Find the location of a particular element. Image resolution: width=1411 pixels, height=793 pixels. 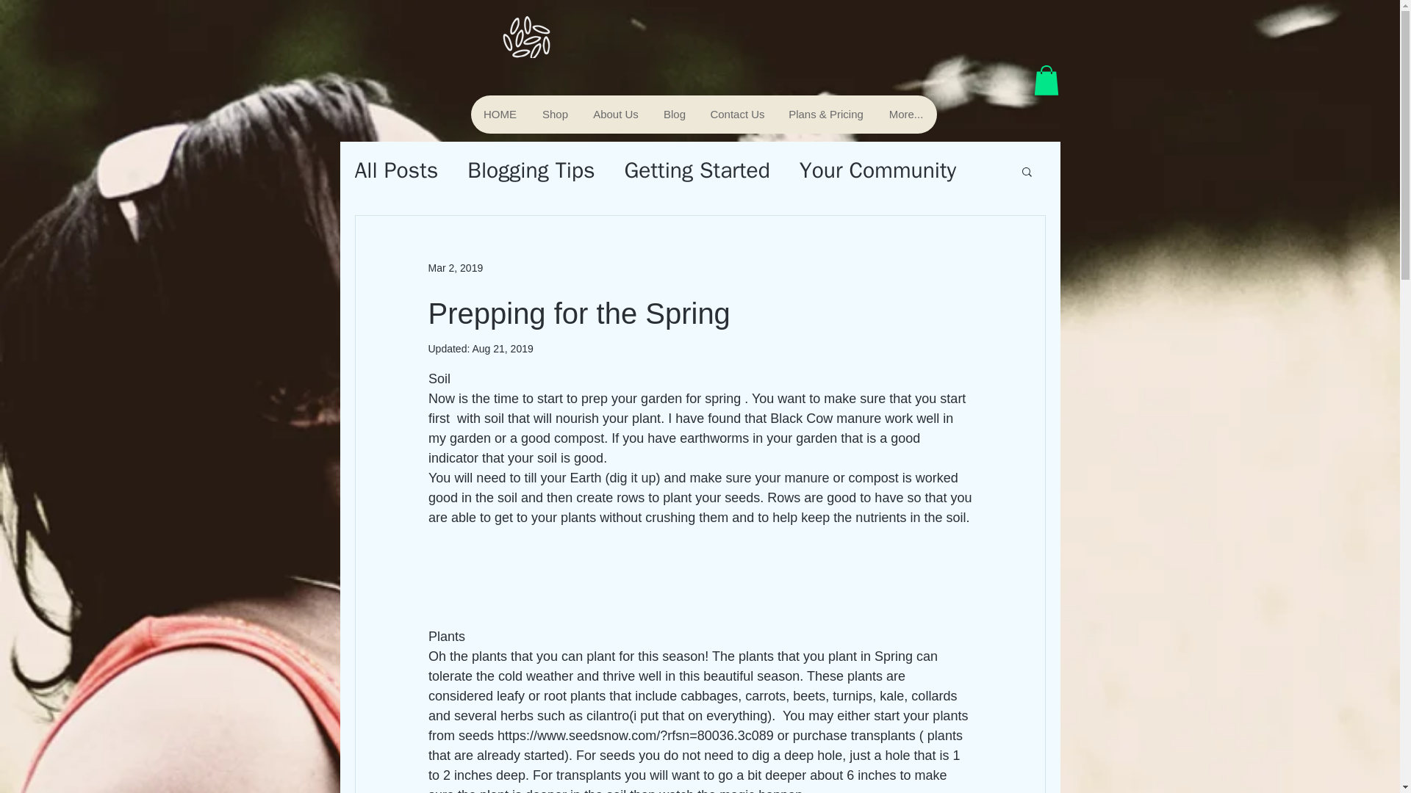

HOME is located at coordinates (500, 115).